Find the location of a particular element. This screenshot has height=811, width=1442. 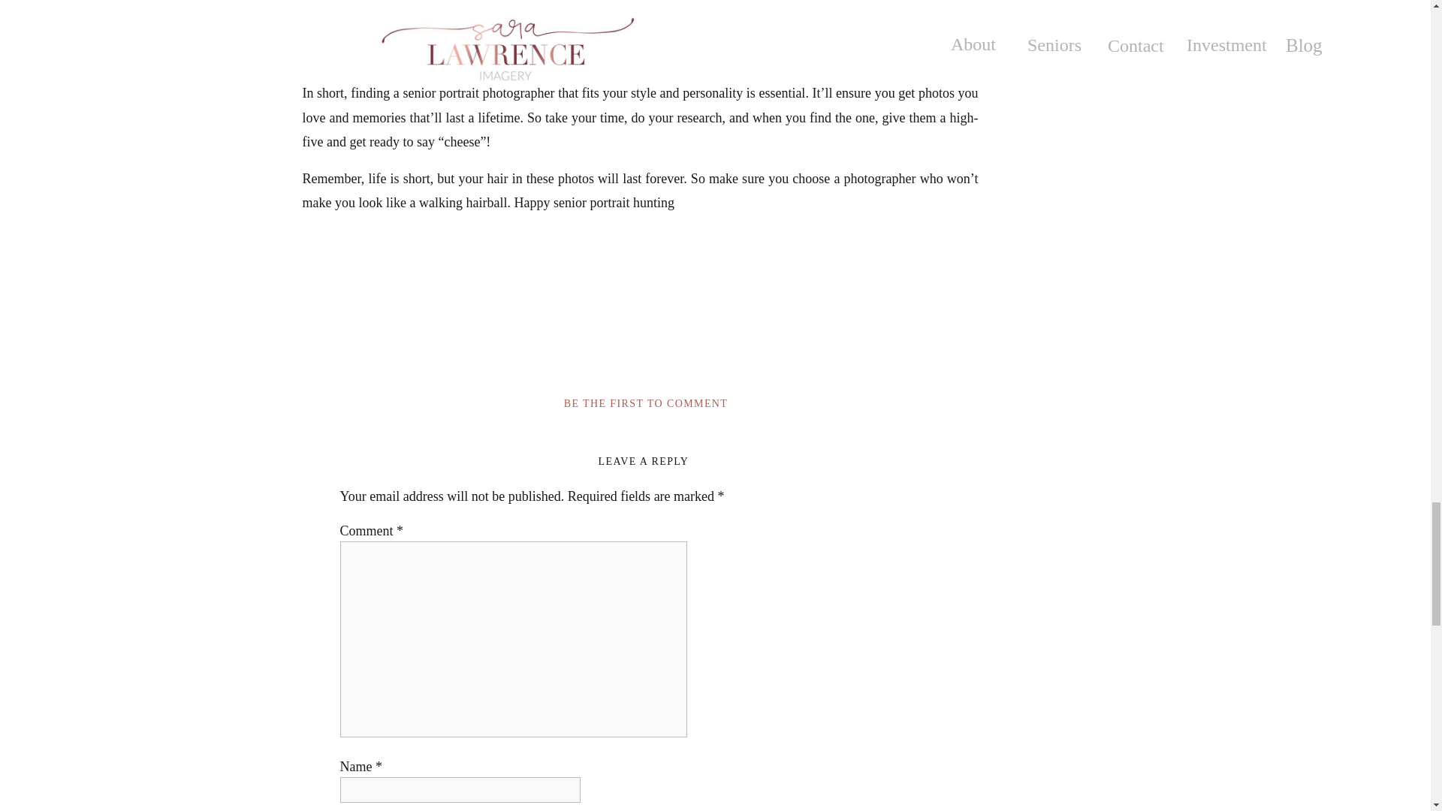

BE THE FIRST TO COMMENT is located at coordinates (646, 404).